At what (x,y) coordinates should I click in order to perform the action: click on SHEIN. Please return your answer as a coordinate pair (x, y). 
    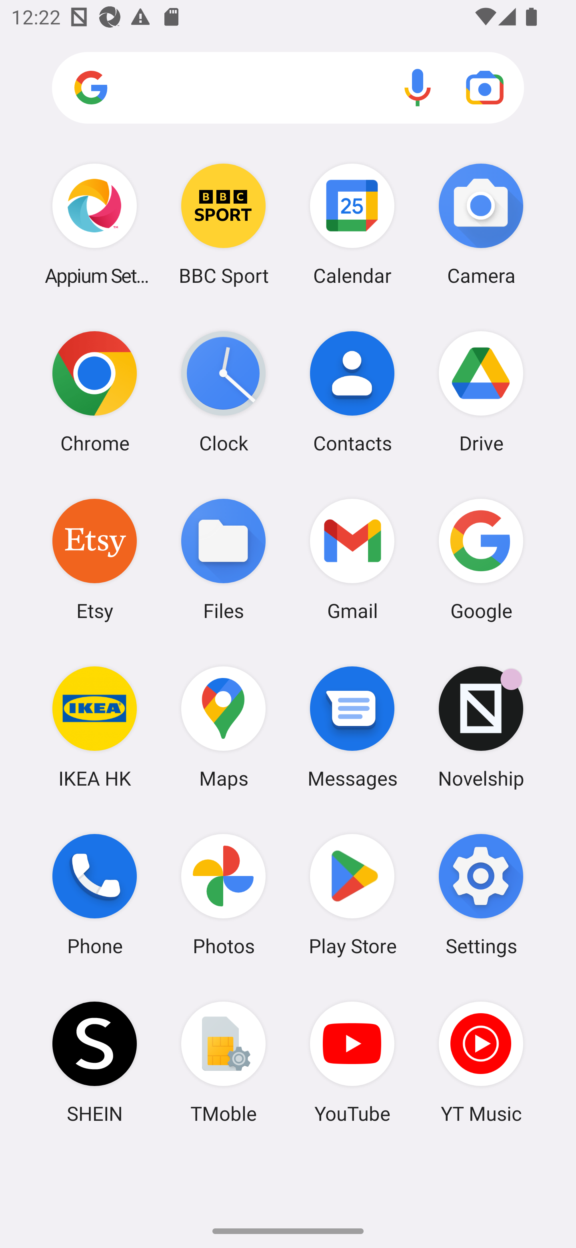
    Looking at the image, I should click on (94, 1062).